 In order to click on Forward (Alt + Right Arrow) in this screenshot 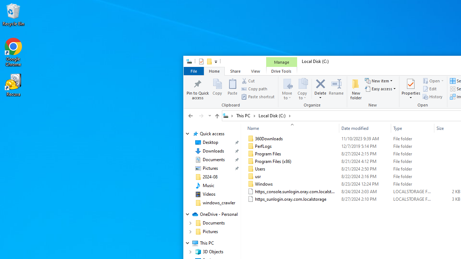, I will do `click(201, 115)`.